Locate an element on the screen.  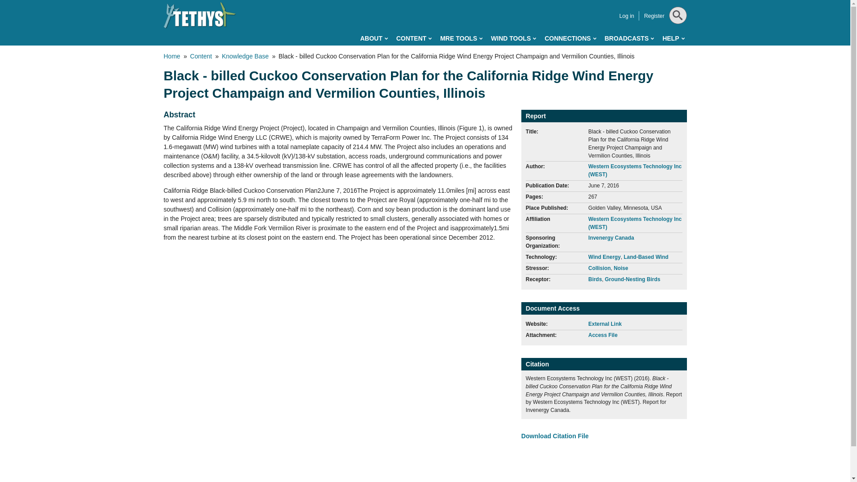
WIND TOOLS is located at coordinates (513, 38).